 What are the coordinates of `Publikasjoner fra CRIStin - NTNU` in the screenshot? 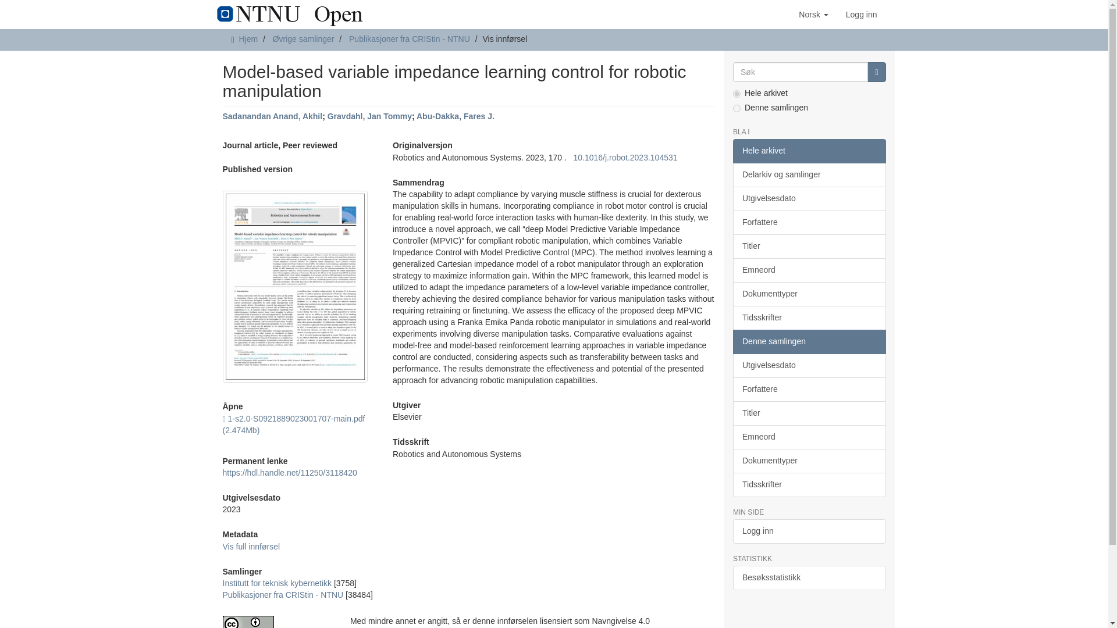 It's located at (410, 38).